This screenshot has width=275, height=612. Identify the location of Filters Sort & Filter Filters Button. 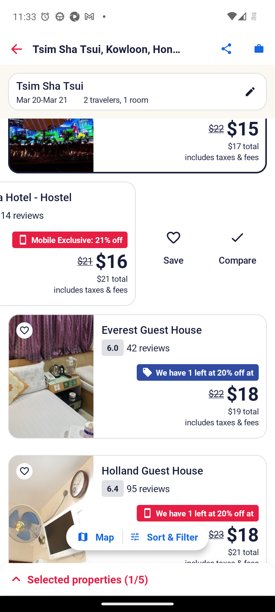
(163, 537).